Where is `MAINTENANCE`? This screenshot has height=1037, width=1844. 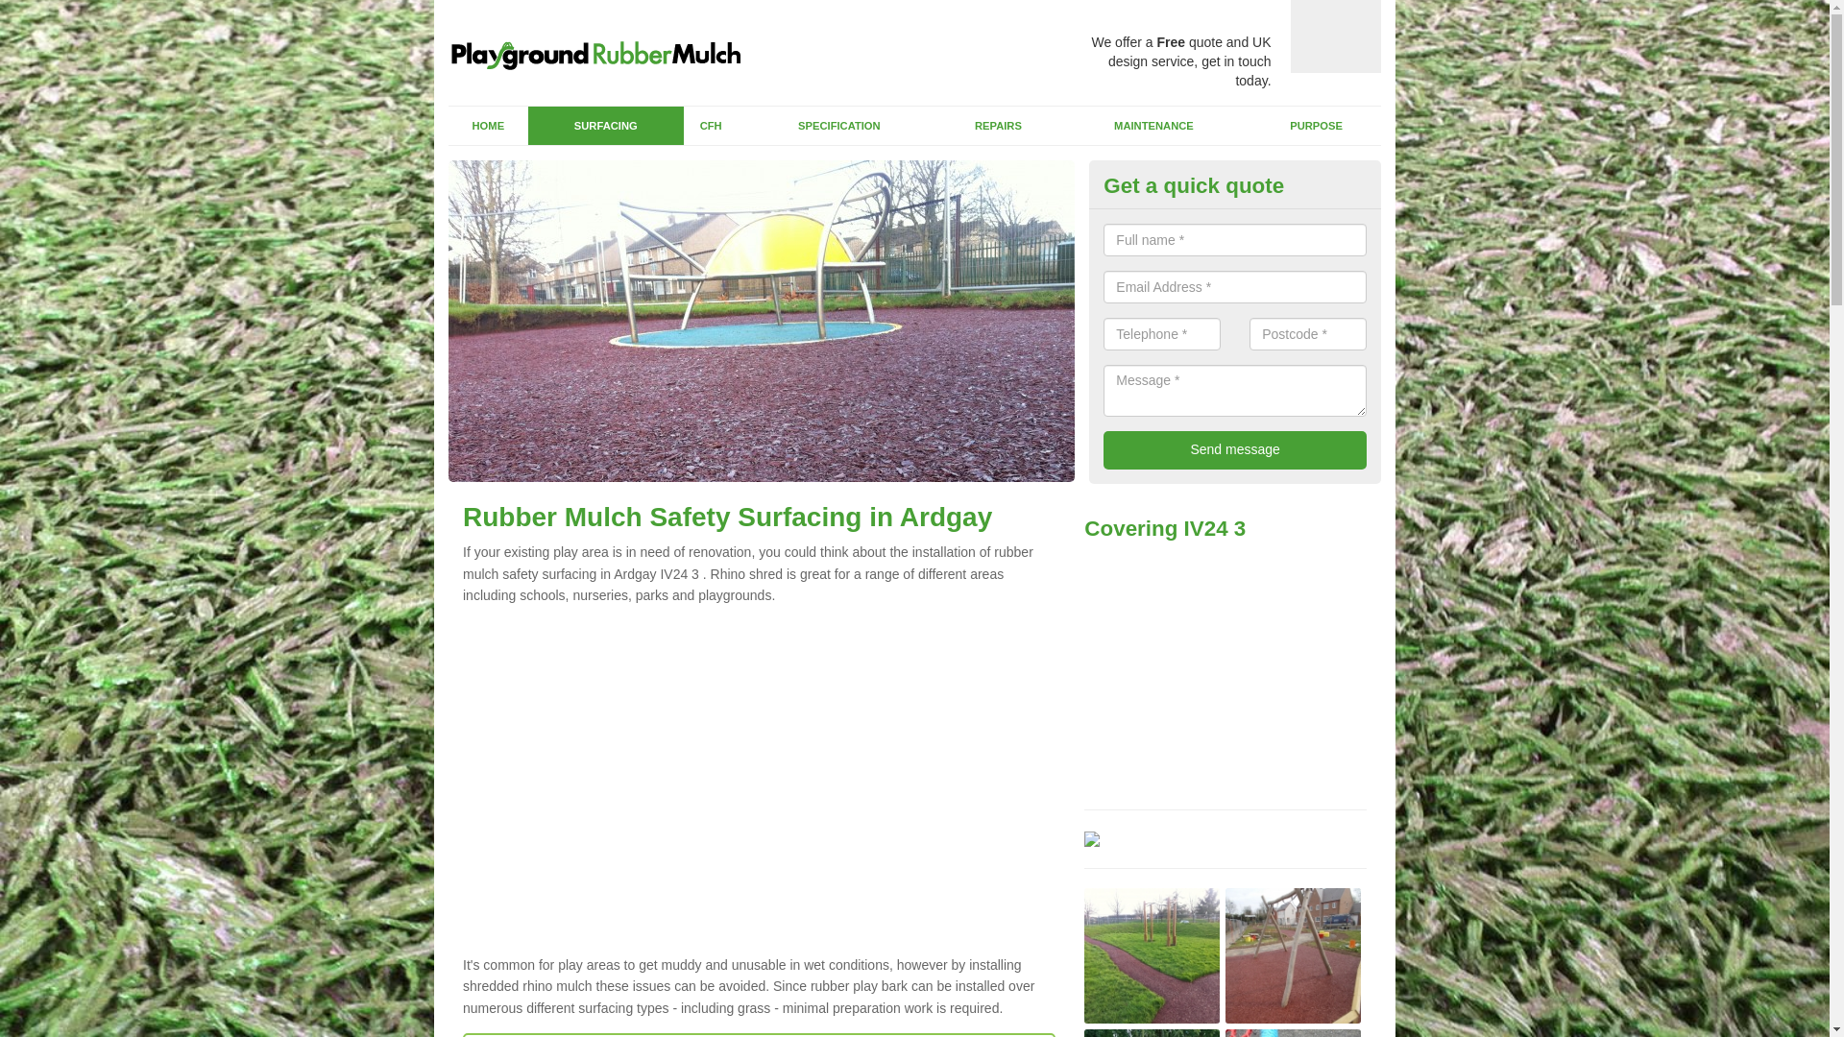
MAINTENANCE is located at coordinates (1154, 126).